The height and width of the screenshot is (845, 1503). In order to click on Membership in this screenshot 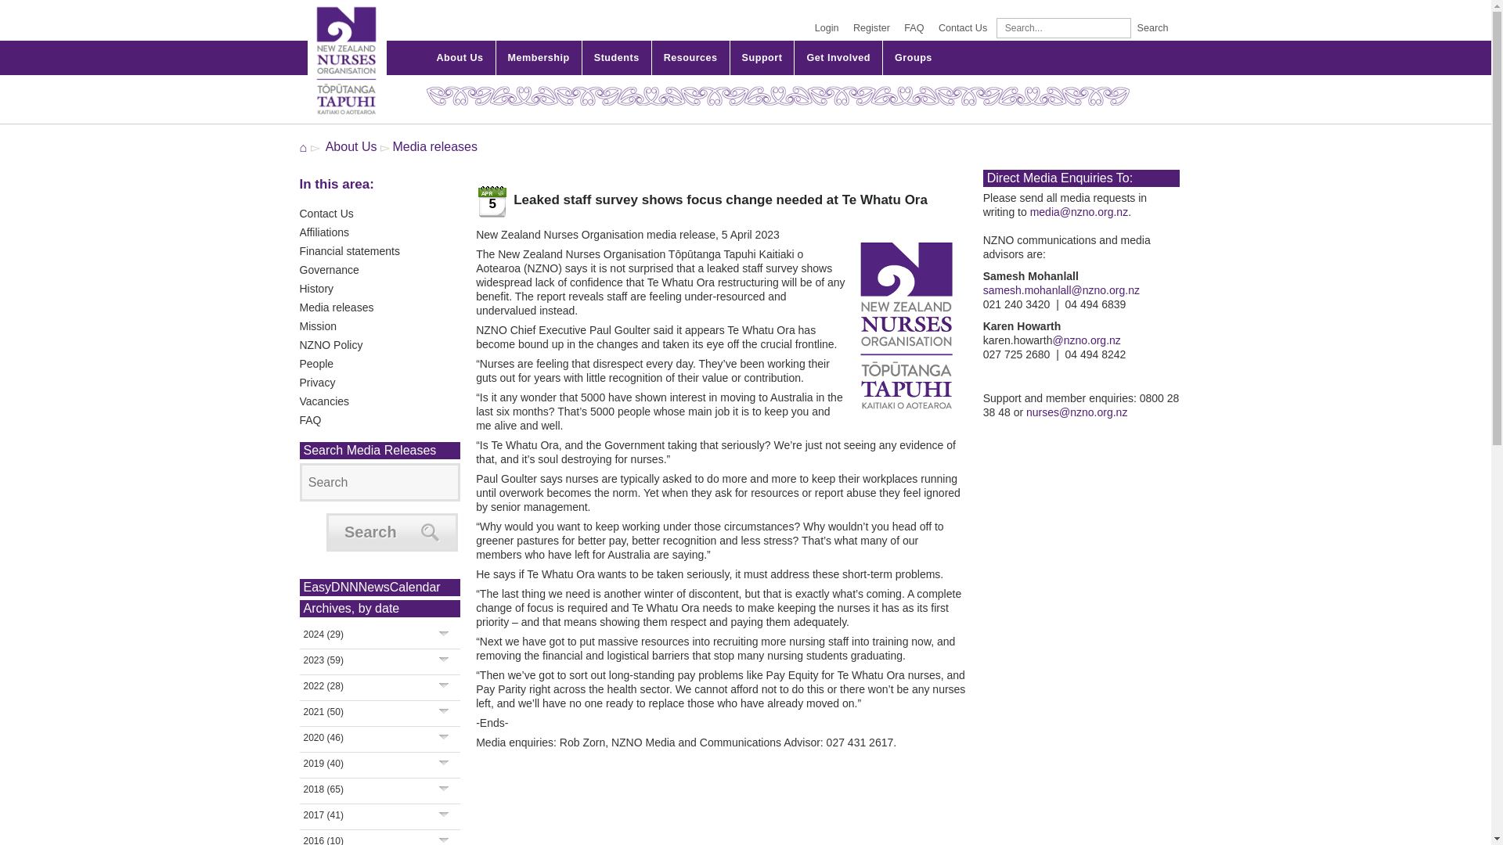, I will do `click(539, 58)`.